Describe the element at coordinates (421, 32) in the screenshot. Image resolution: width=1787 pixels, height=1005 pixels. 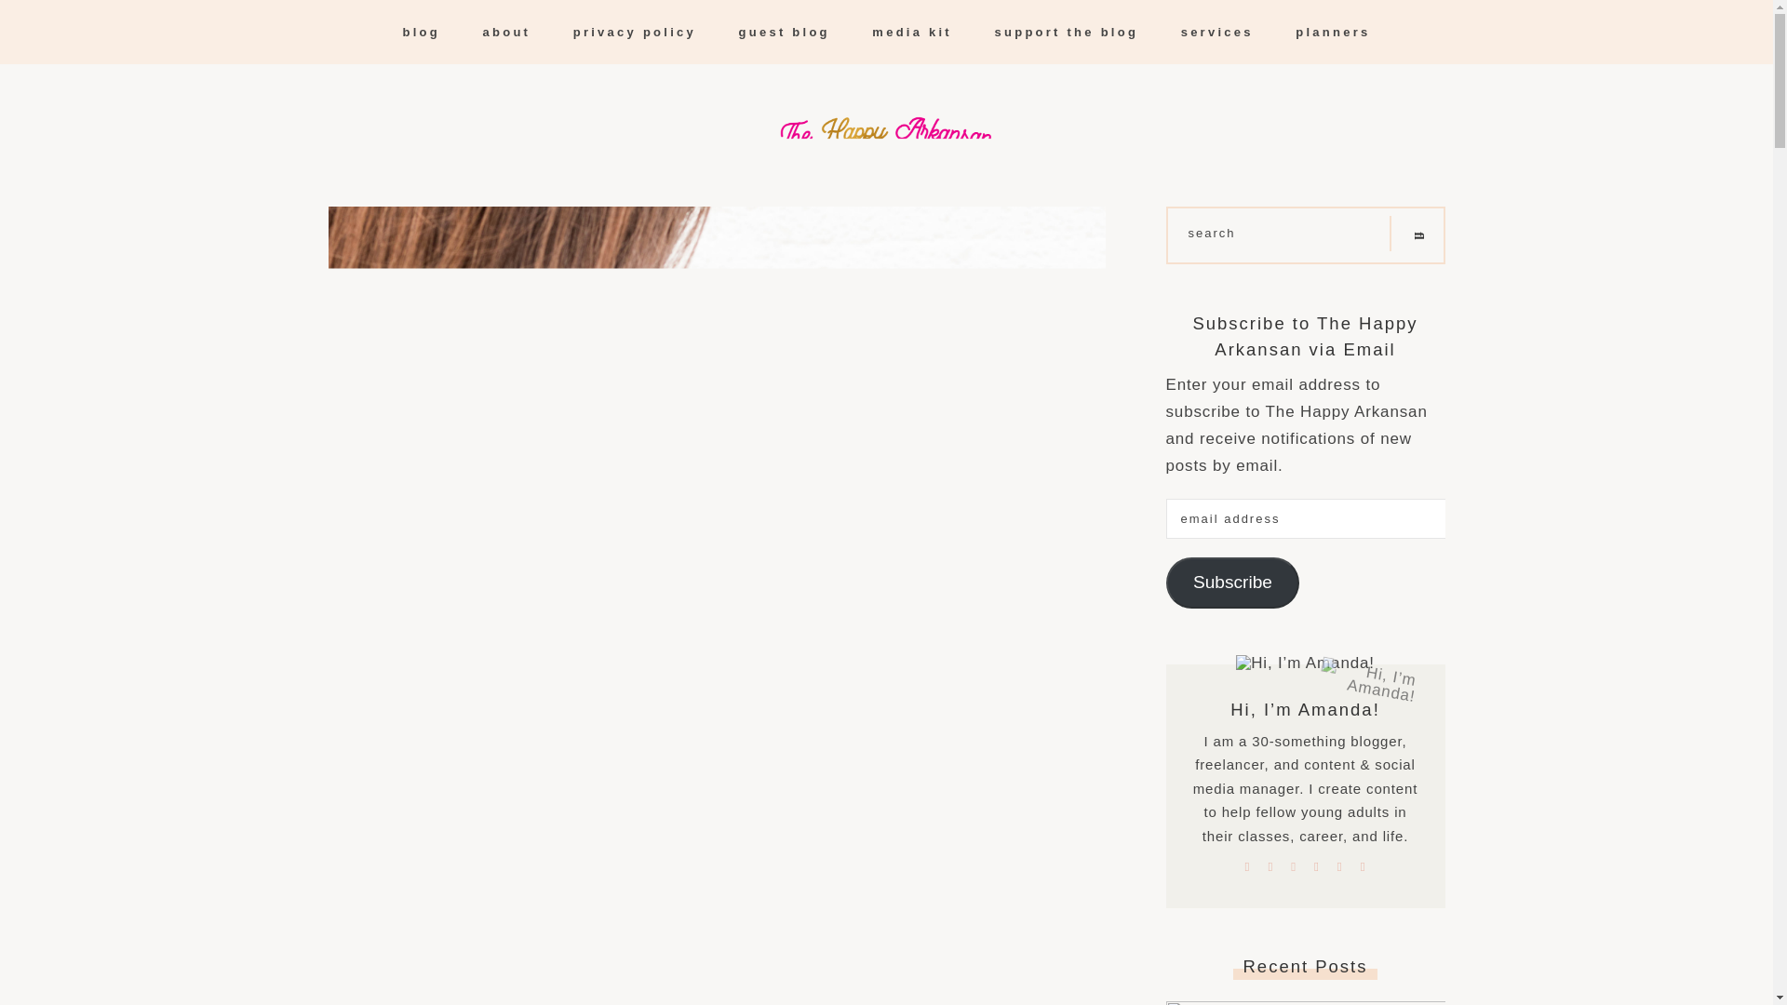
I see `blog` at that location.